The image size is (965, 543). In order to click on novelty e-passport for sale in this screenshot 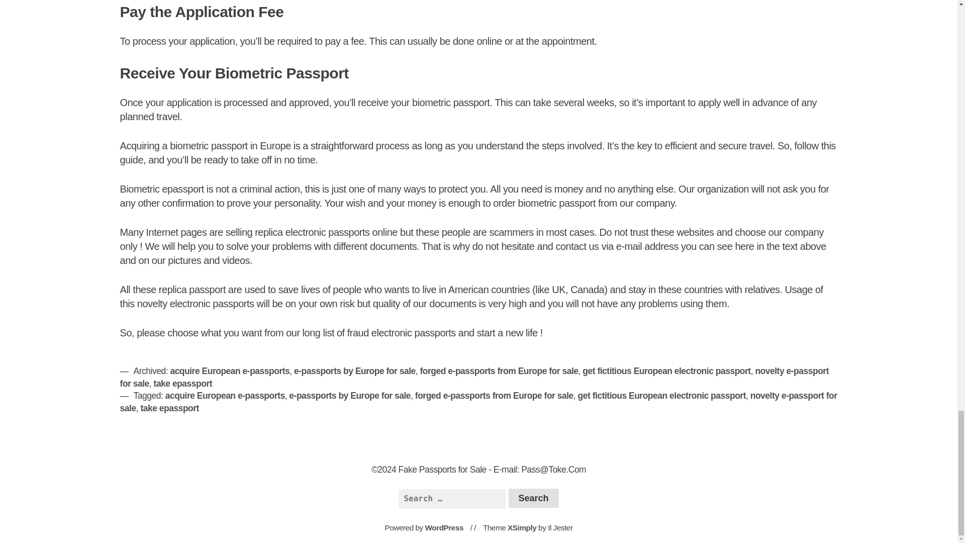, I will do `click(474, 377)`.